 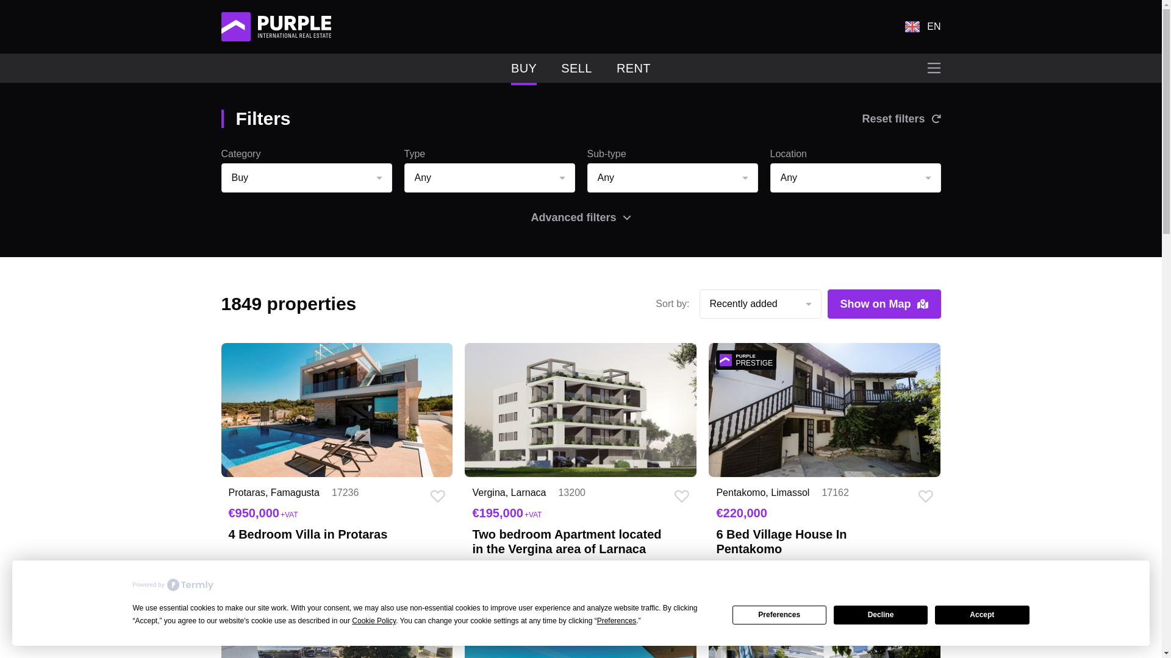 I want to click on Decline, so click(x=881, y=614).